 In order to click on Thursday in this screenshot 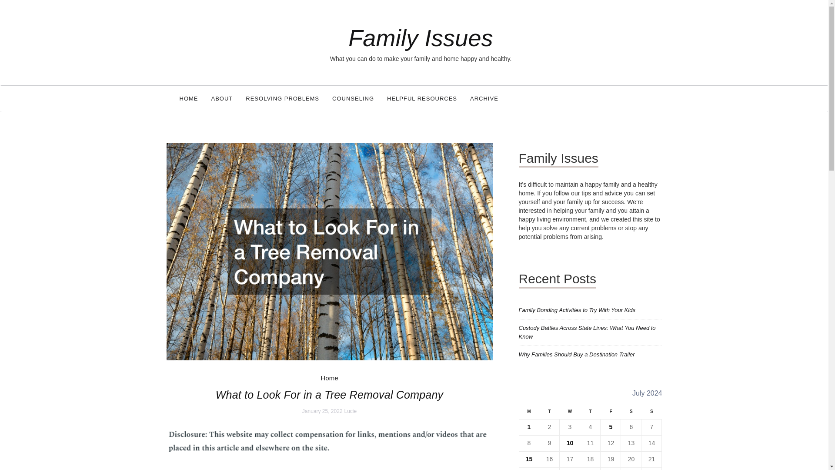, I will do `click(590, 414)`.